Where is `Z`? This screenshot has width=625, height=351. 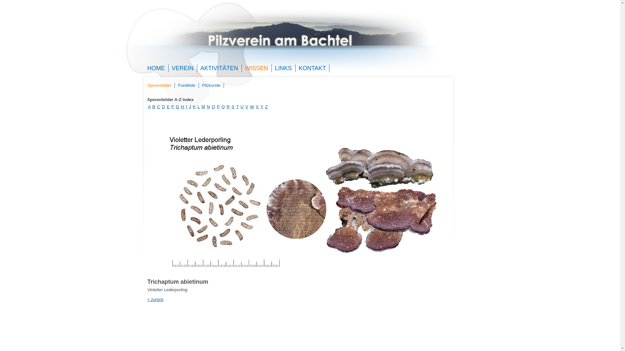 Z is located at coordinates (266, 107).